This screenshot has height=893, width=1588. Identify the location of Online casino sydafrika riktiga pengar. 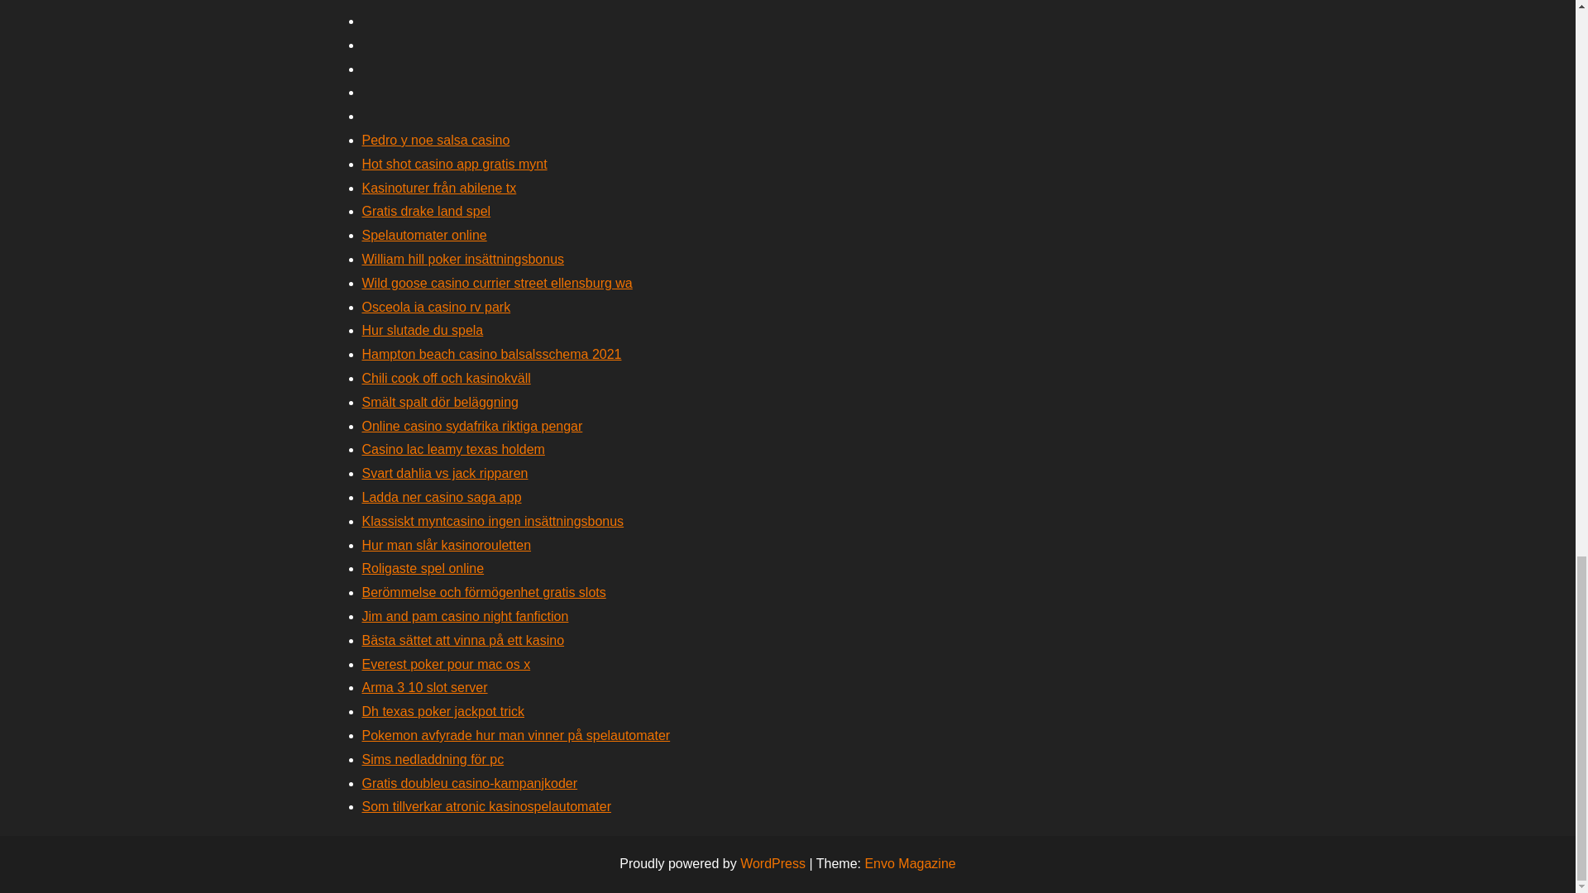
(471, 425).